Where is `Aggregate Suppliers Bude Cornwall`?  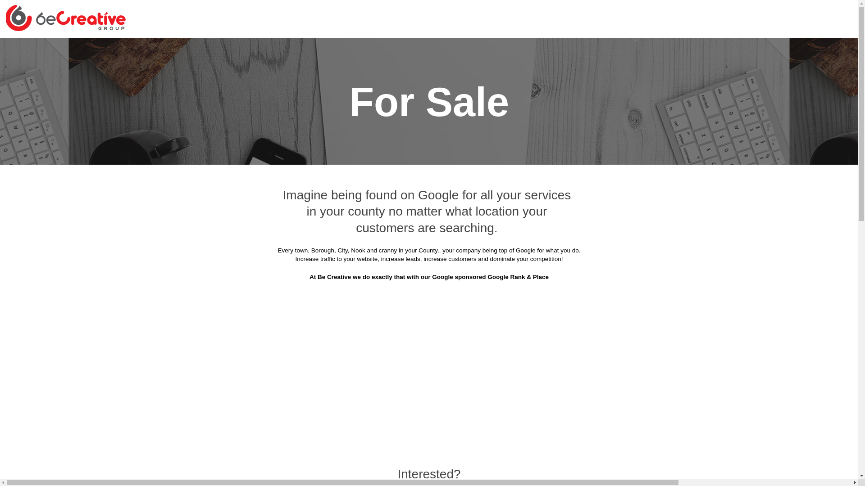
Aggregate Suppliers Bude Cornwall is located at coordinates (646, 94).